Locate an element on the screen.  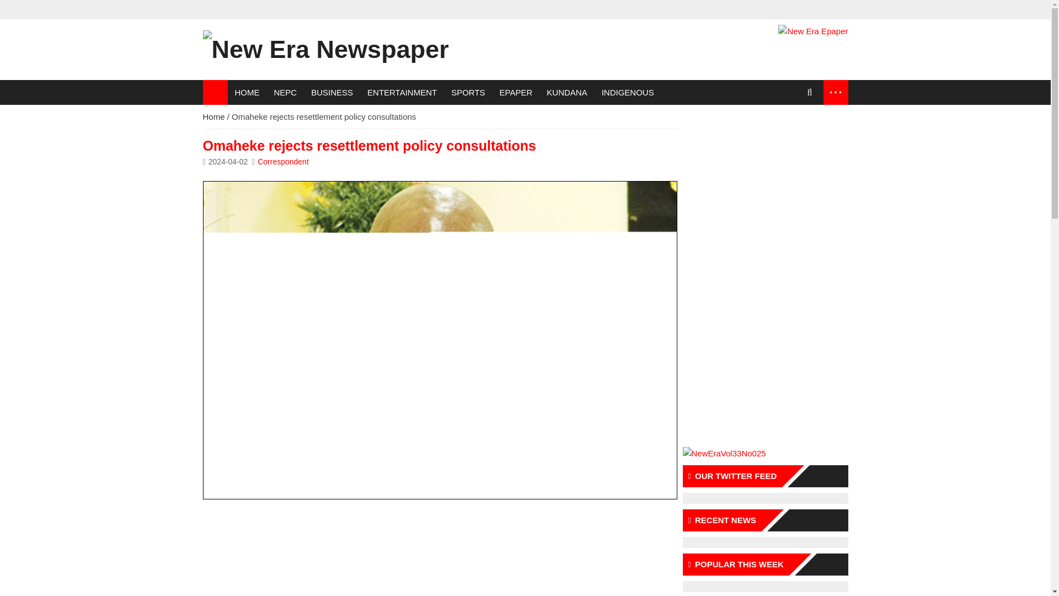
New Era Newspaper is located at coordinates (326, 50).